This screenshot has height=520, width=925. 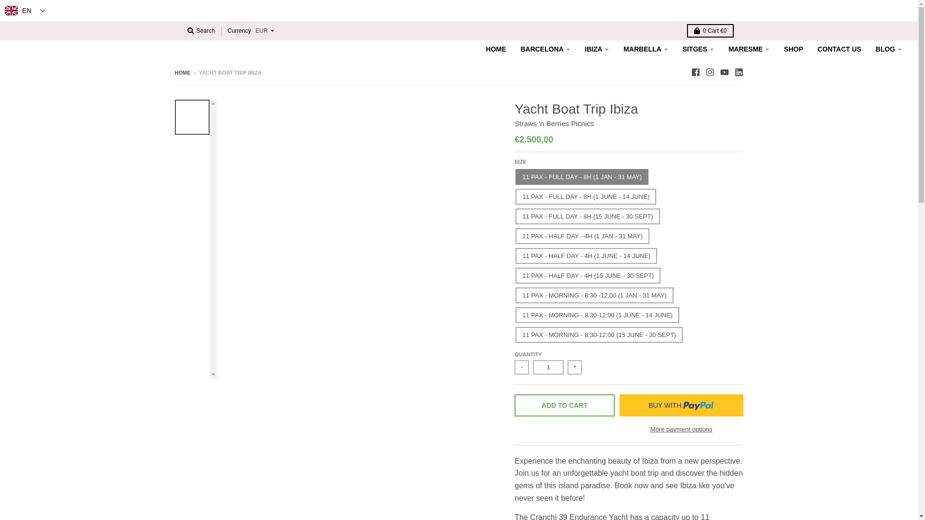 I want to click on BARCELONA, so click(x=545, y=49).